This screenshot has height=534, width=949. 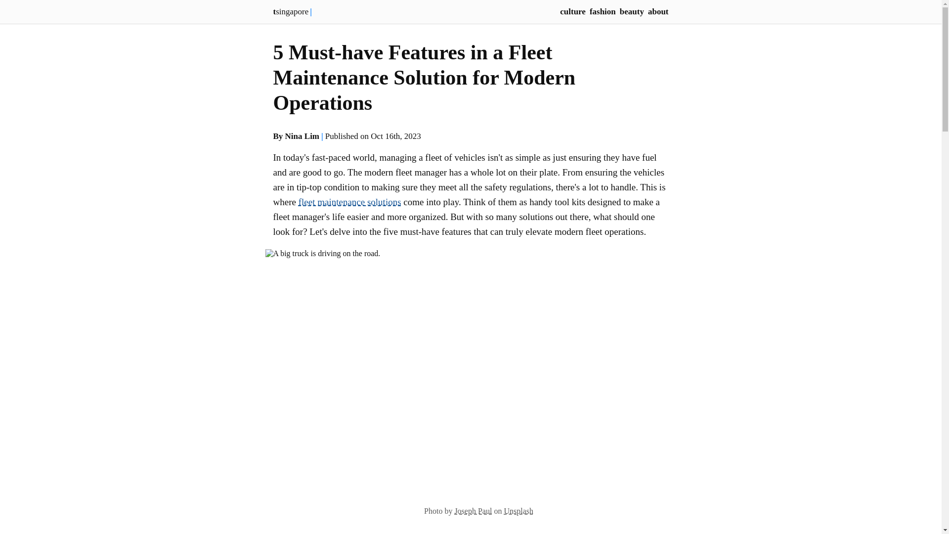 I want to click on Joseph Paul, so click(x=473, y=511).